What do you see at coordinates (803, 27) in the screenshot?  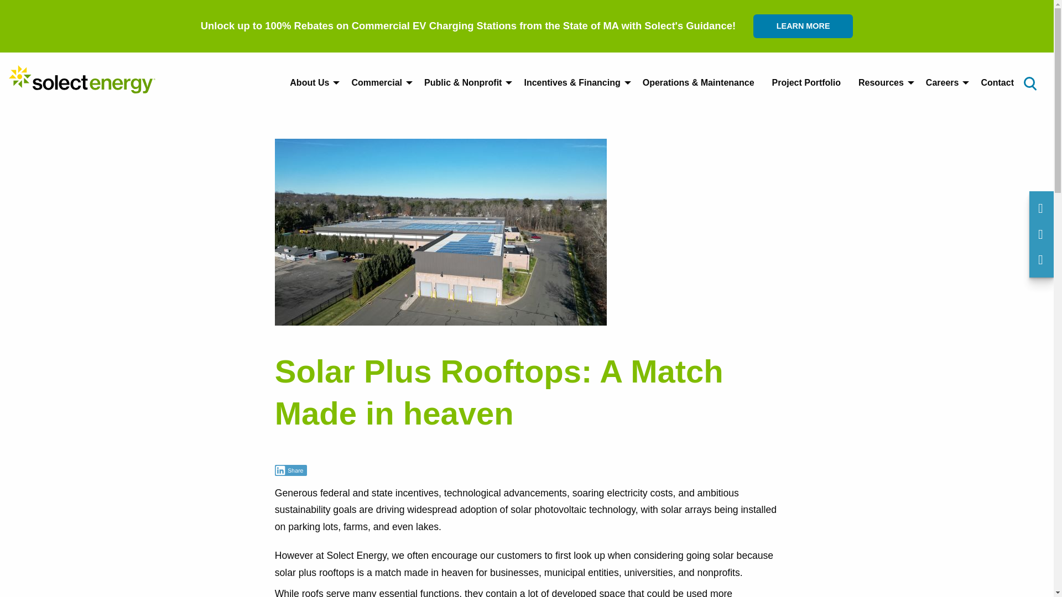 I see `LEARN MORE` at bounding box center [803, 27].